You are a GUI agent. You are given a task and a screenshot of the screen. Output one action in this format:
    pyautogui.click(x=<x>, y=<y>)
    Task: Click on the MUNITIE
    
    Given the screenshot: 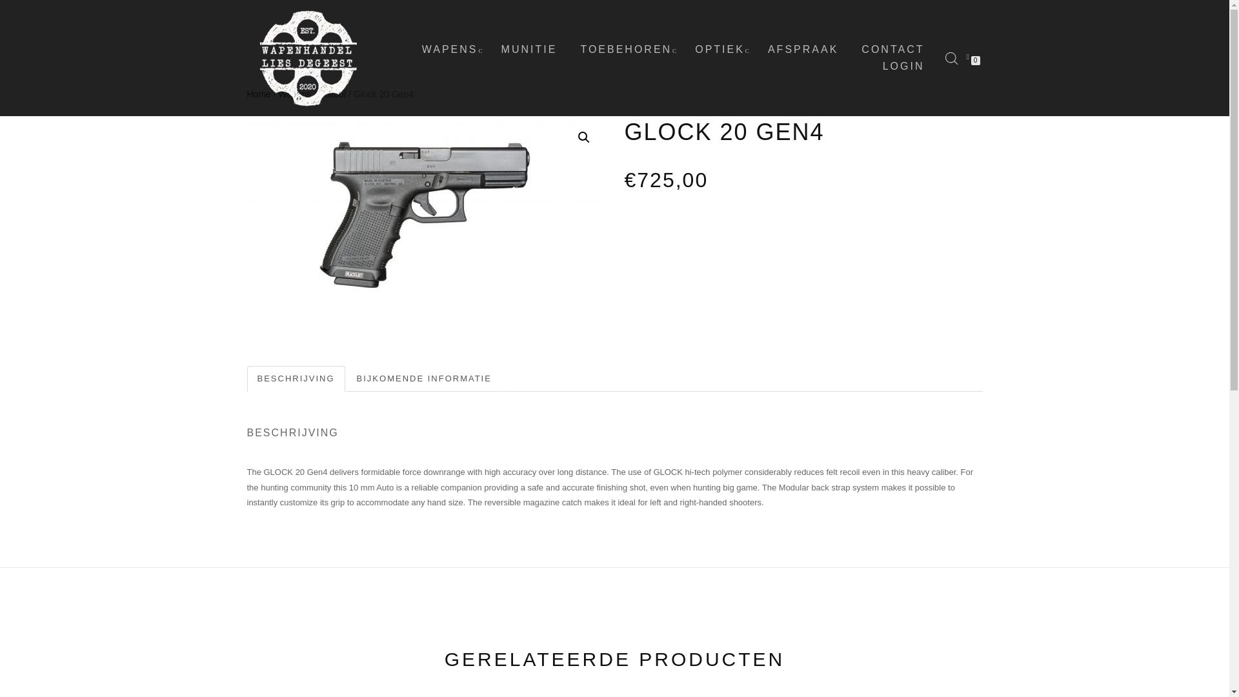 What is the action you would take?
    pyautogui.click(x=529, y=49)
    